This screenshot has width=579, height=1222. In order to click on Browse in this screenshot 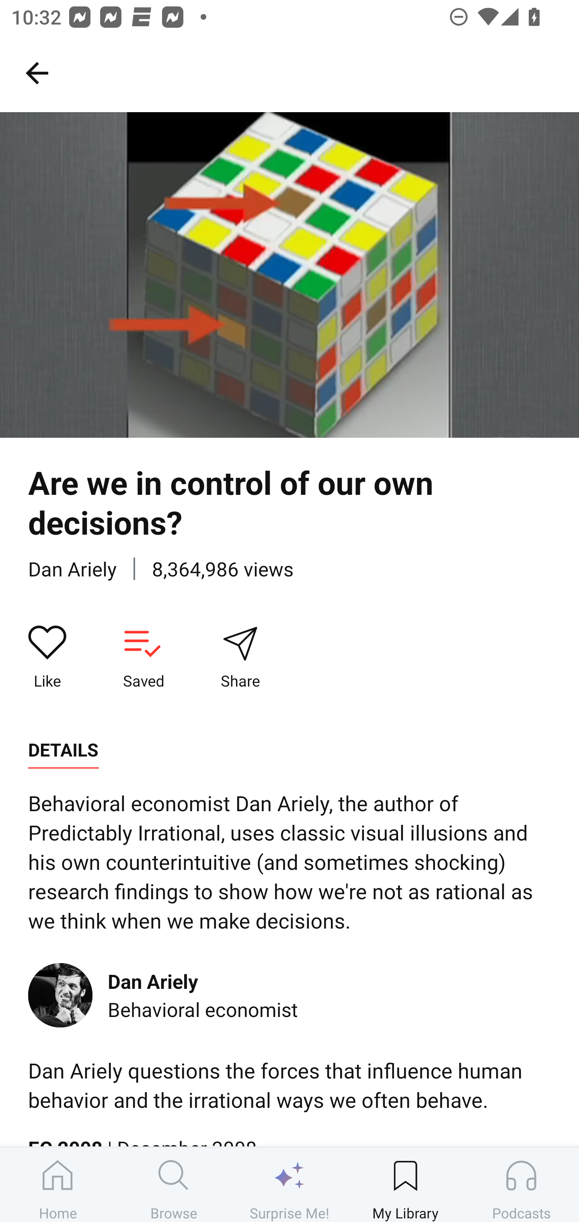, I will do `click(174, 1185)`.